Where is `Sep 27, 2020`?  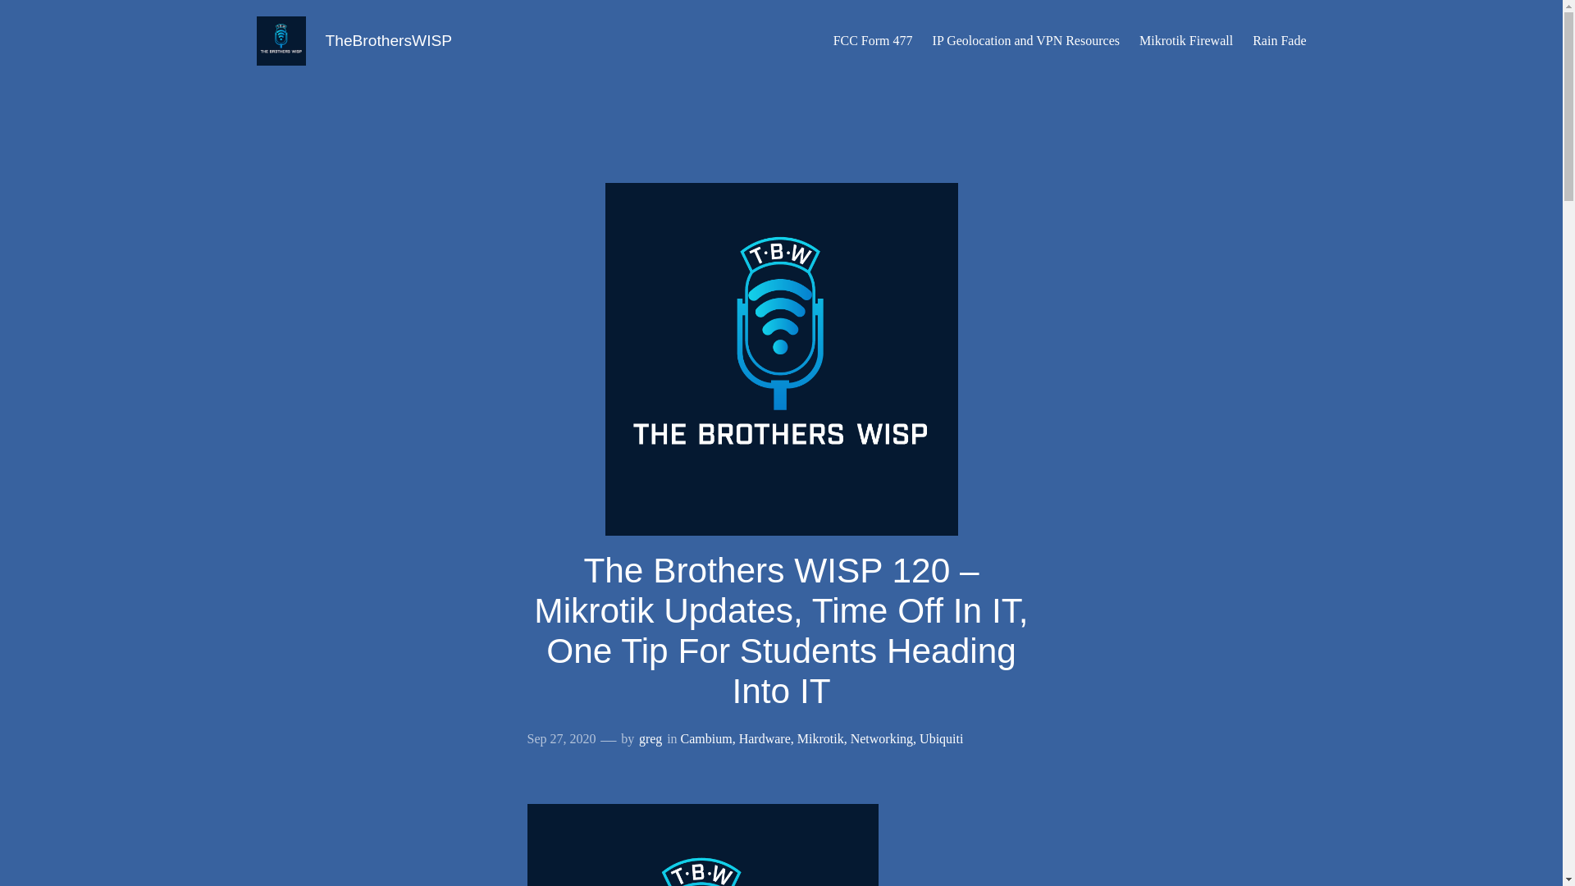 Sep 27, 2020 is located at coordinates (560, 738).